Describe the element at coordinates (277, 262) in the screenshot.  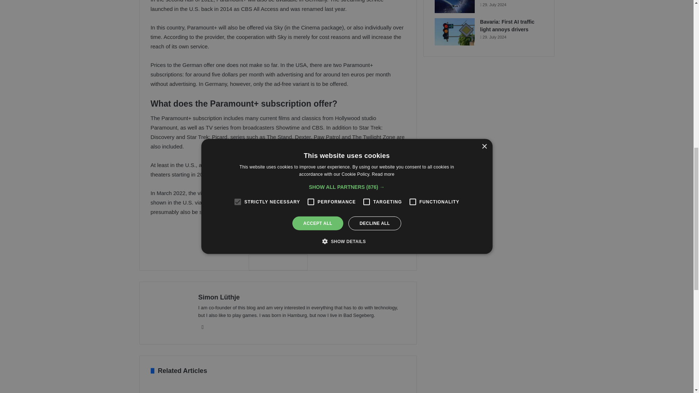
I see `Google News` at that location.